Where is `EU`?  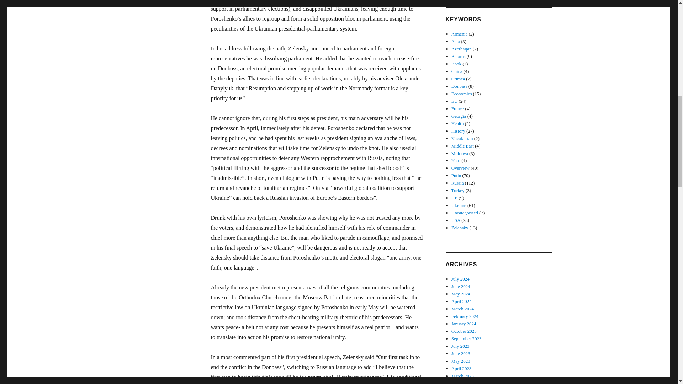
EU is located at coordinates (455, 101).